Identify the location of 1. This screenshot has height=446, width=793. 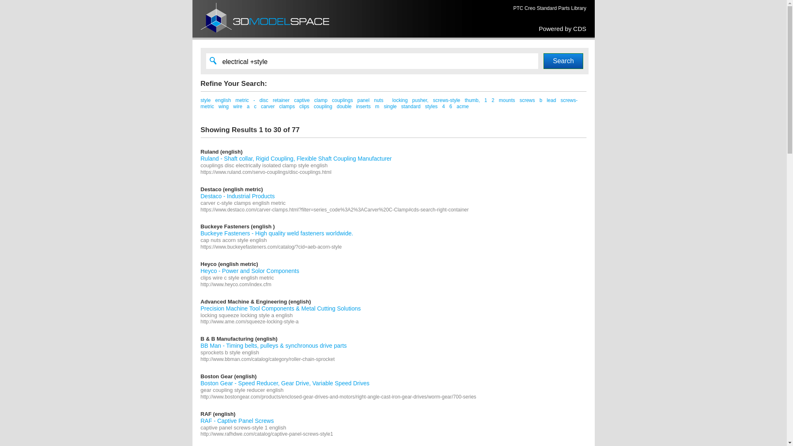
(486, 100).